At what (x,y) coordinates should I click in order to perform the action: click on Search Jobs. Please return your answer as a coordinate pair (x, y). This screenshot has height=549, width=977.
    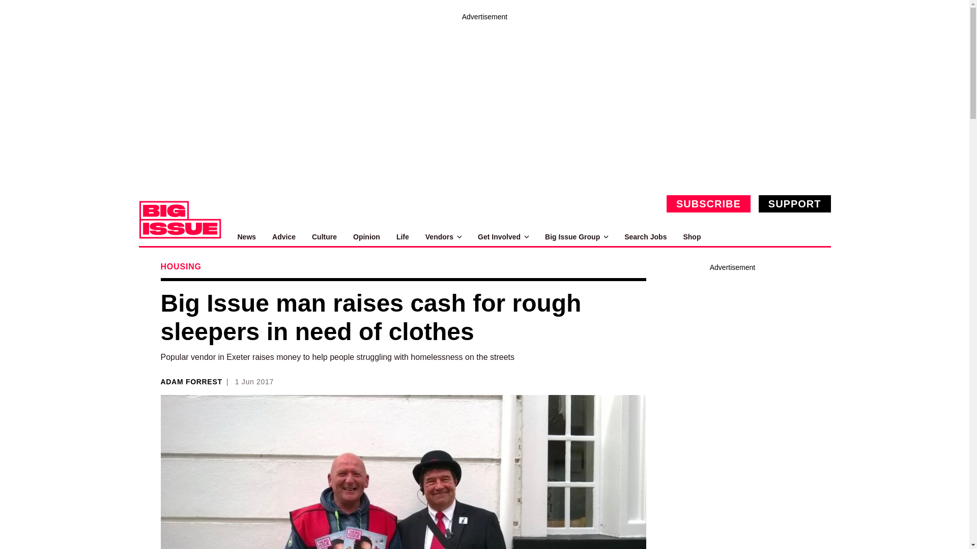
    Looking at the image, I should click on (645, 237).